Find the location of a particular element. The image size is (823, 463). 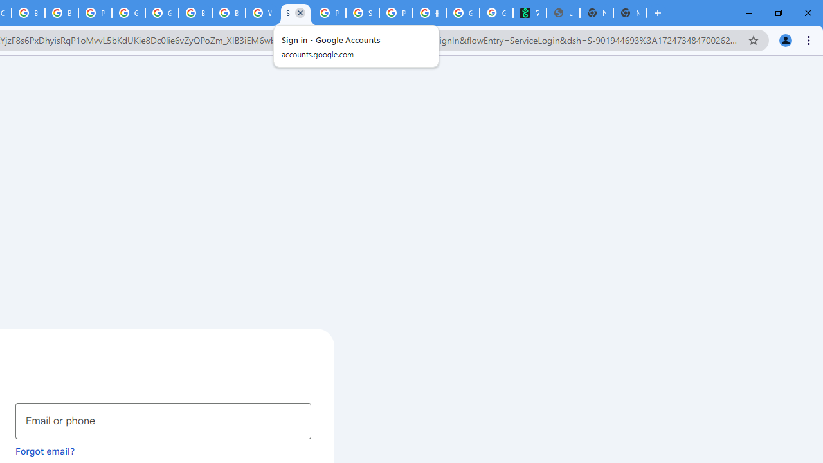

Email or phone is located at coordinates (163, 421).